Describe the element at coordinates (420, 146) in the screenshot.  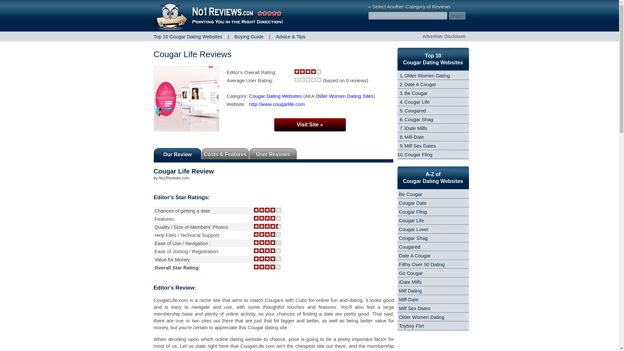
I see `Milf Sex Dates` at that location.